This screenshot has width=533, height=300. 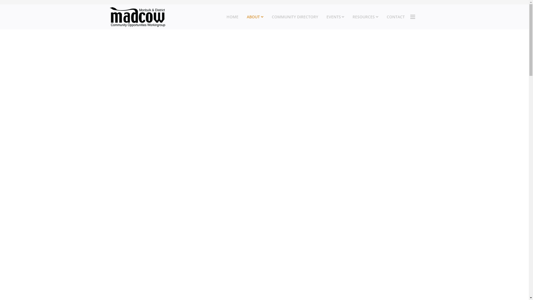 I want to click on Helix3 Megamenu Options, so click(x=413, y=17).